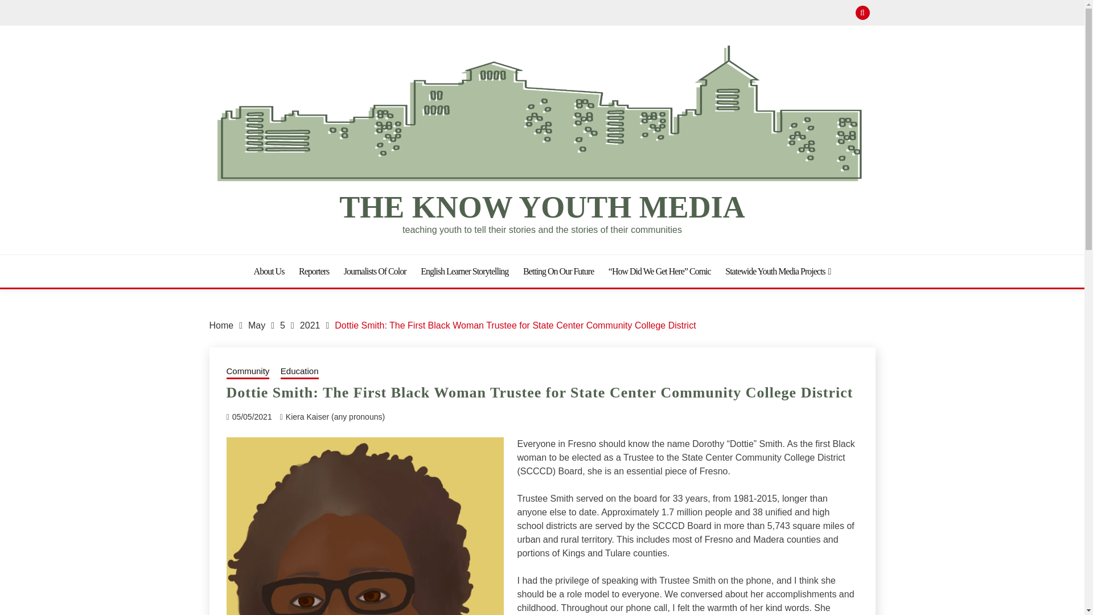 The height and width of the screenshot is (615, 1093). What do you see at coordinates (558, 271) in the screenshot?
I see `Betting On Our Future` at bounding box center [558, 271].